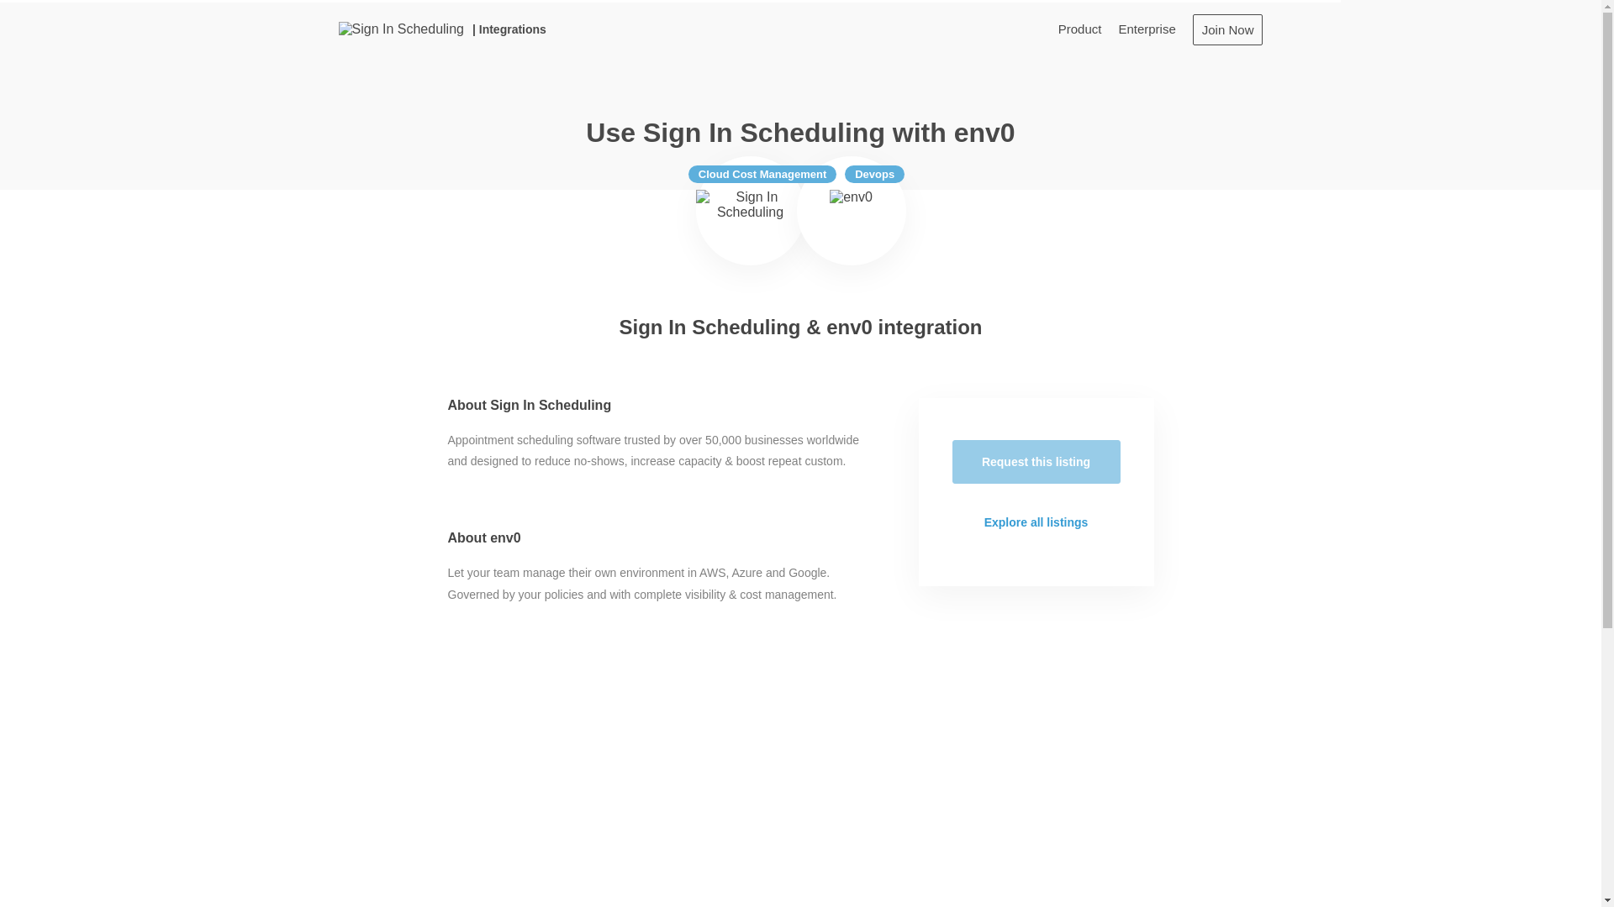 Image resolution: width=1614 pixels, height=907 pixels. What do you see at coordinates (400, 29) in the screenshot?
I see `Sign In Scheduling` at bounding box center [400, 29].